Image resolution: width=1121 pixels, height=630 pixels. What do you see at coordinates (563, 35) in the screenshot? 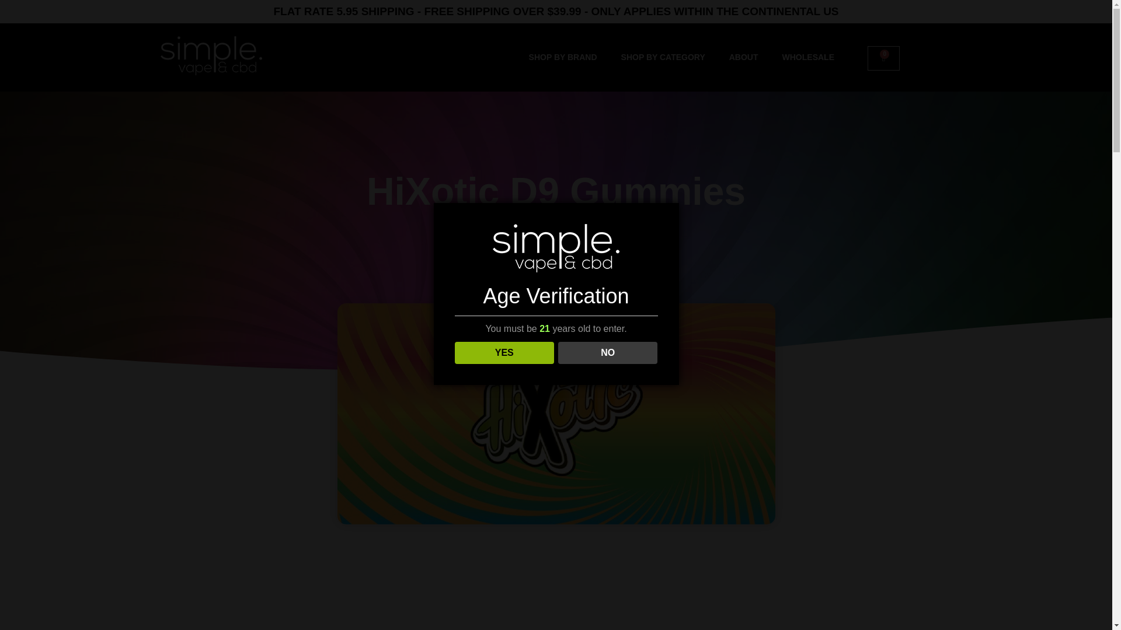
I see `SHOP BY BRAND` at bounding box center [563, 35].